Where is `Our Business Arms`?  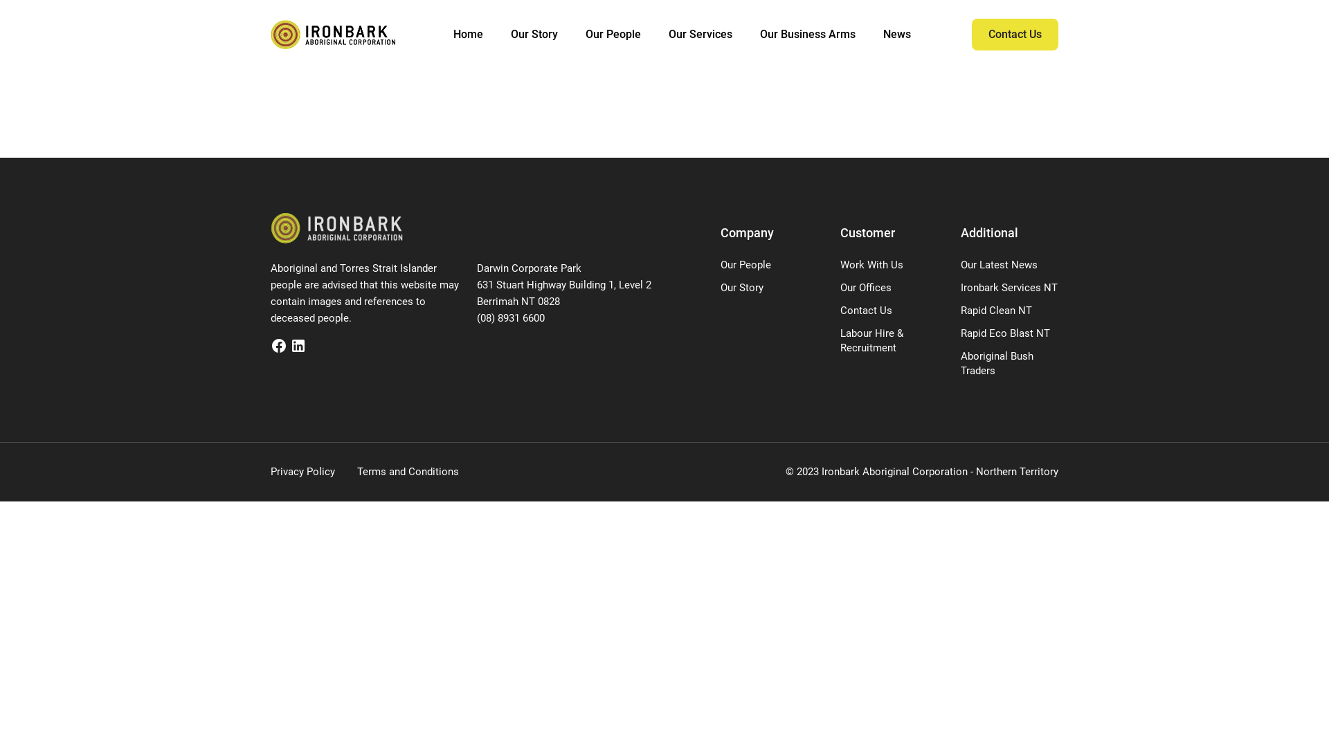 Our Business Arms is located at coordinates (808, 35).